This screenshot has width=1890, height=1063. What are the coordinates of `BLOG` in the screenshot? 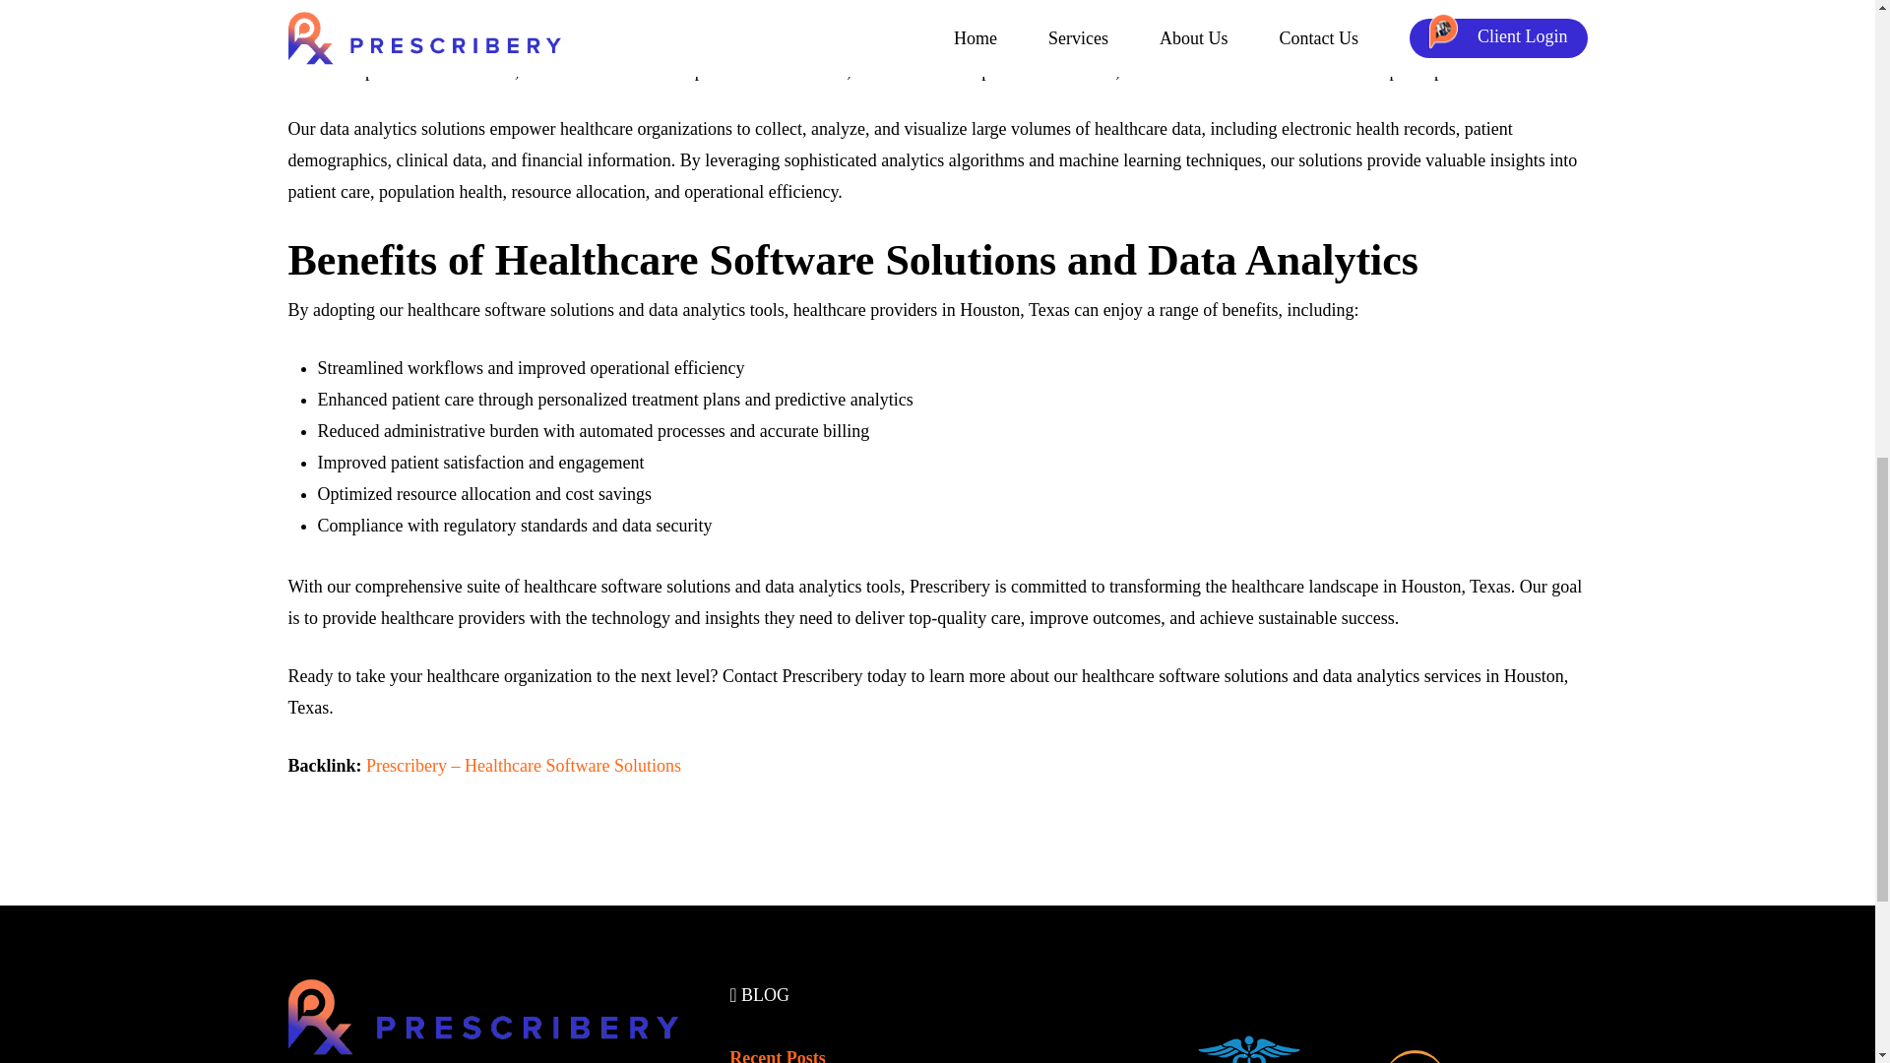 It's located at (760, 994).